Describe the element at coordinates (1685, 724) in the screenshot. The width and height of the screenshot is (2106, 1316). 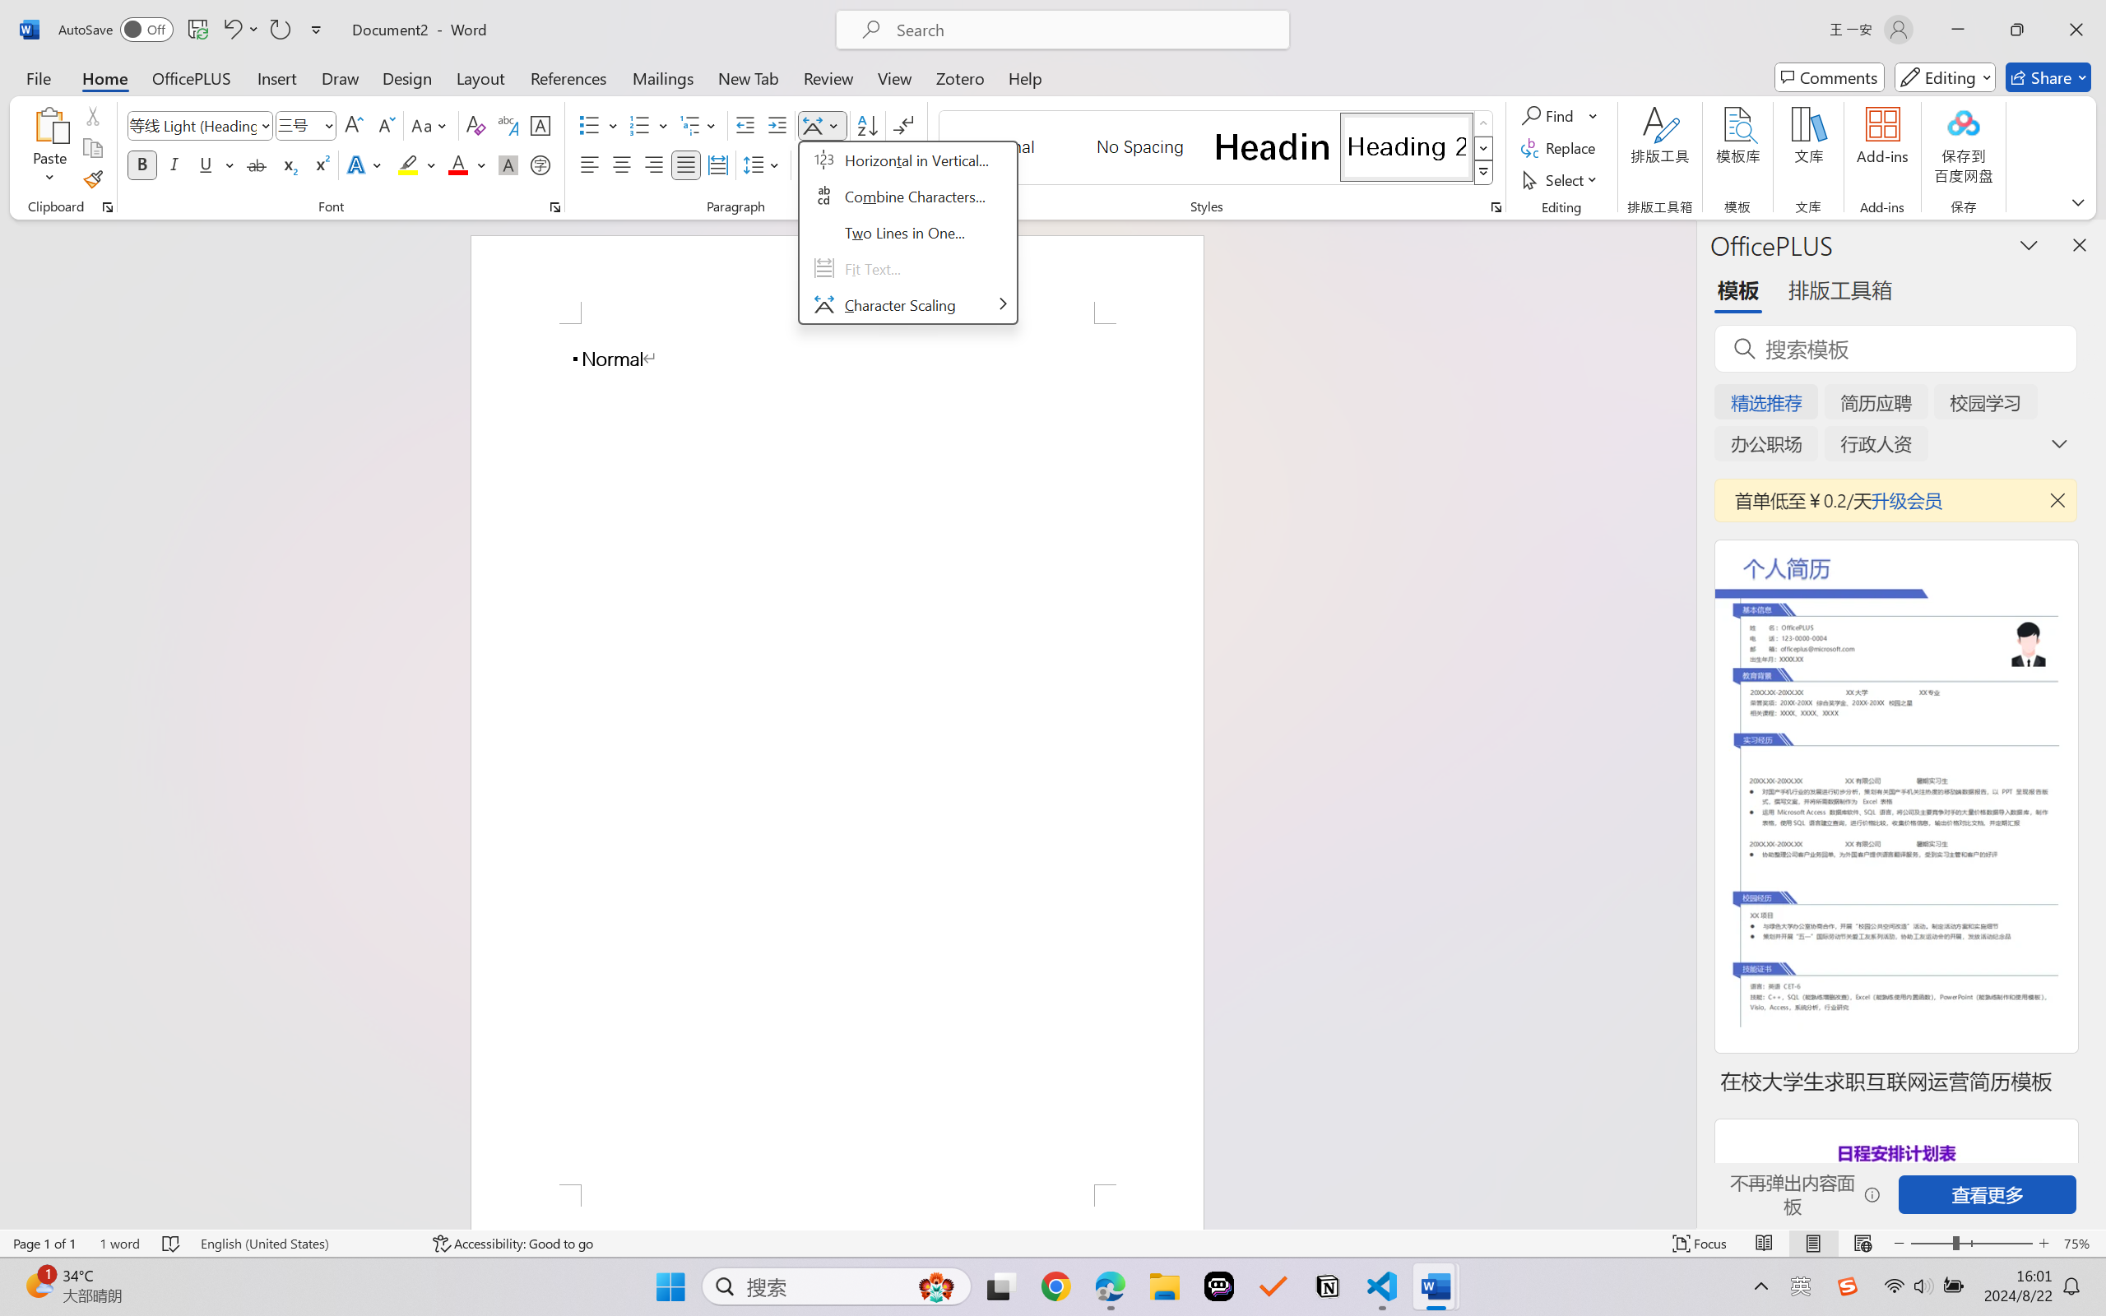
I see `Class: NetUIScrollBar` at that location.